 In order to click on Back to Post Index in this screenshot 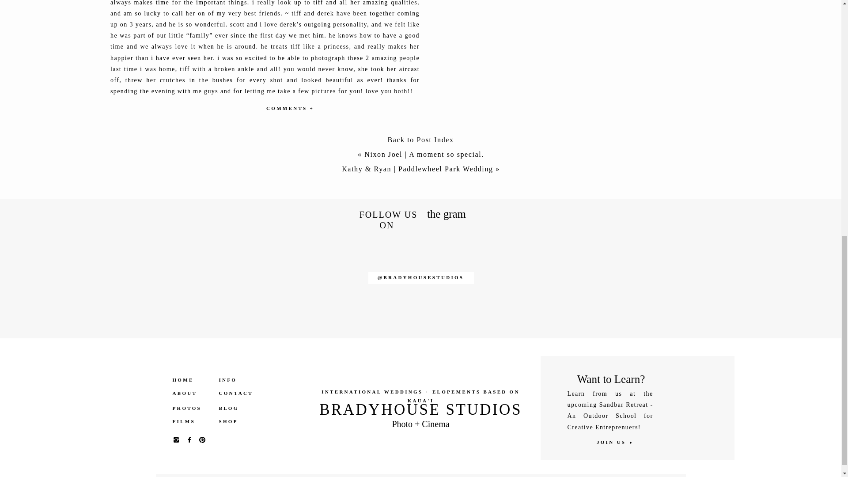, I will do `click(420, 141)`.